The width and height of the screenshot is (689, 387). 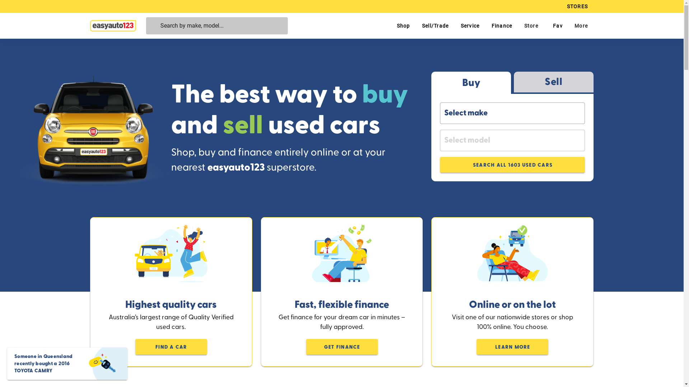 What do you see at coordinates (342, 347) in the screenshot?
I see `GET FINANCE` at bounding box center [342, 347].